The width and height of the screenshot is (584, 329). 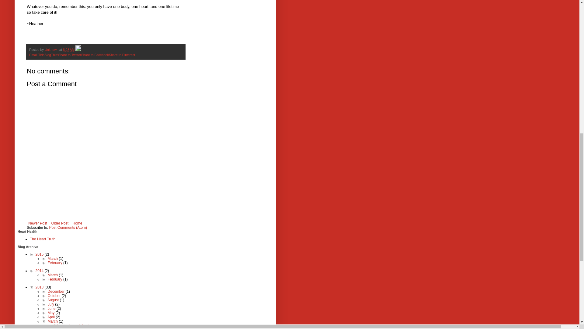 I want to click on BlogThis!, so click(x=51, y=55).